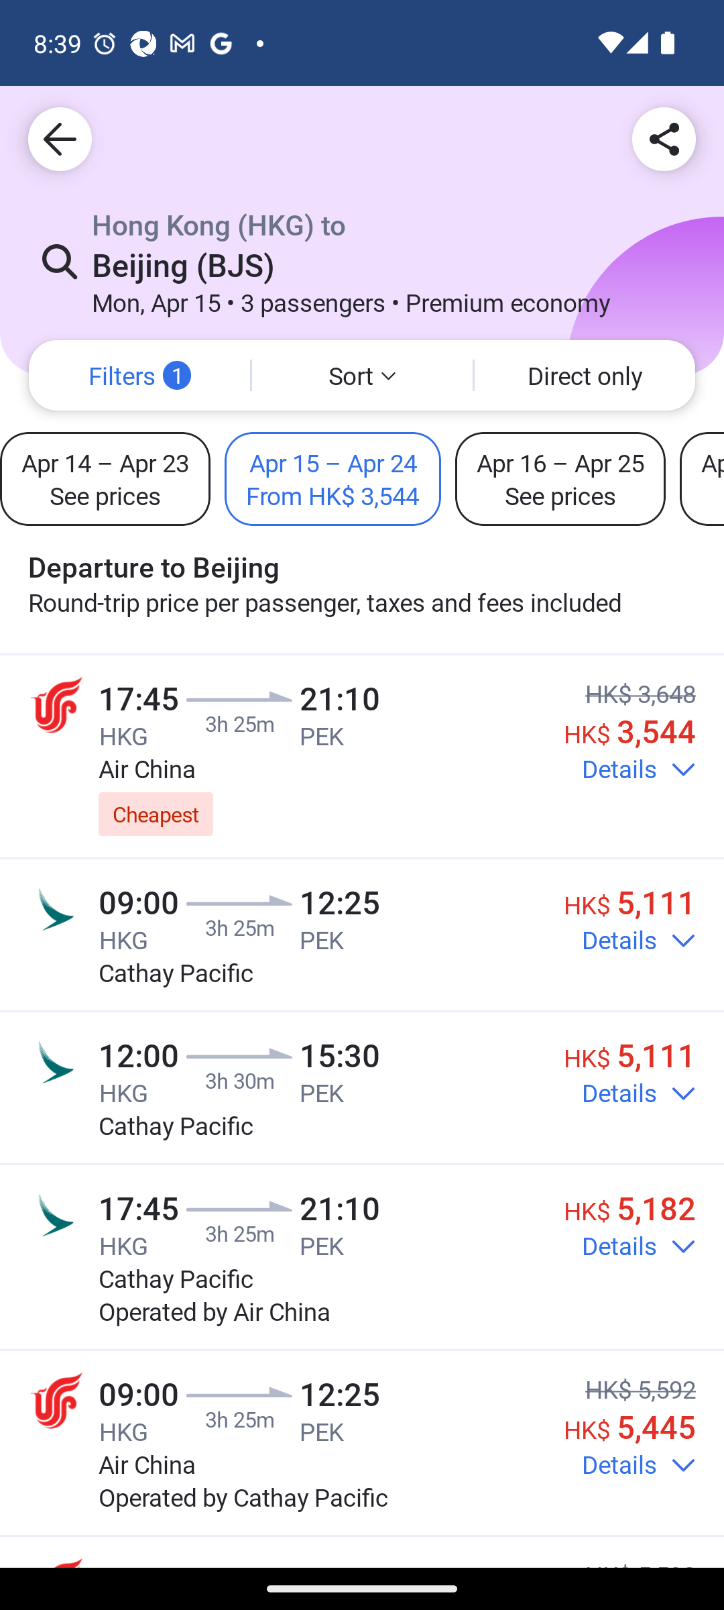 The width and height of the screenshot is (724, 1610). I want to click on Filters 1, so click(139, 376).